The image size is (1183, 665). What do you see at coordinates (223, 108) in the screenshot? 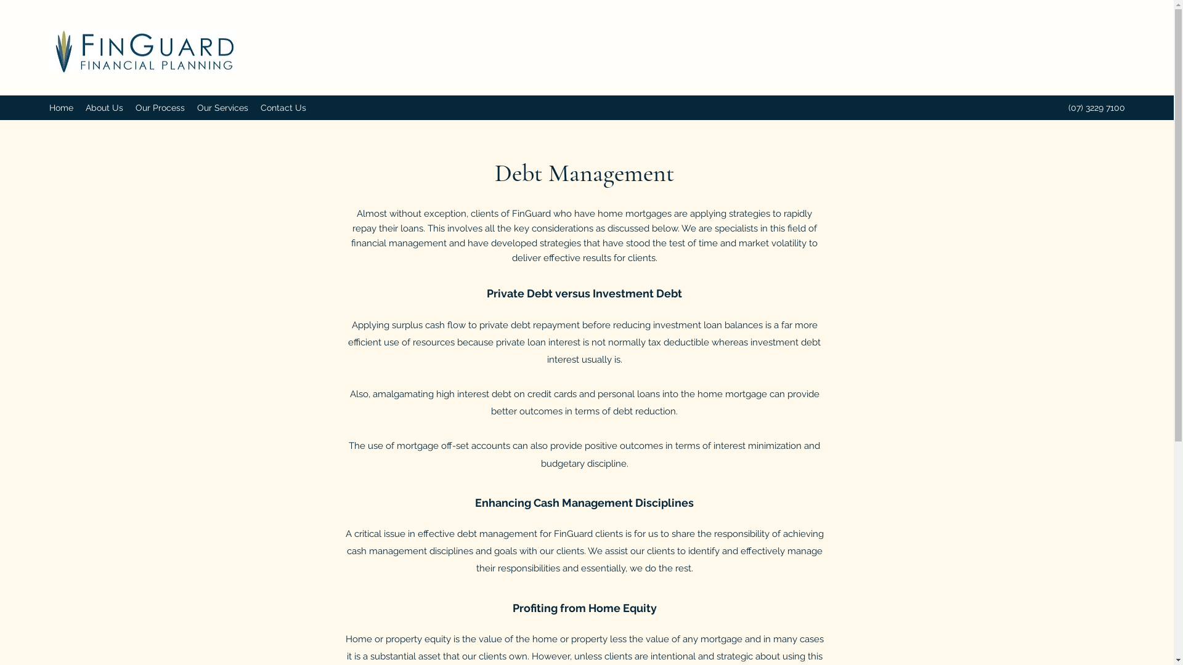
I see `Our Services` at bounding box center [223, 108].